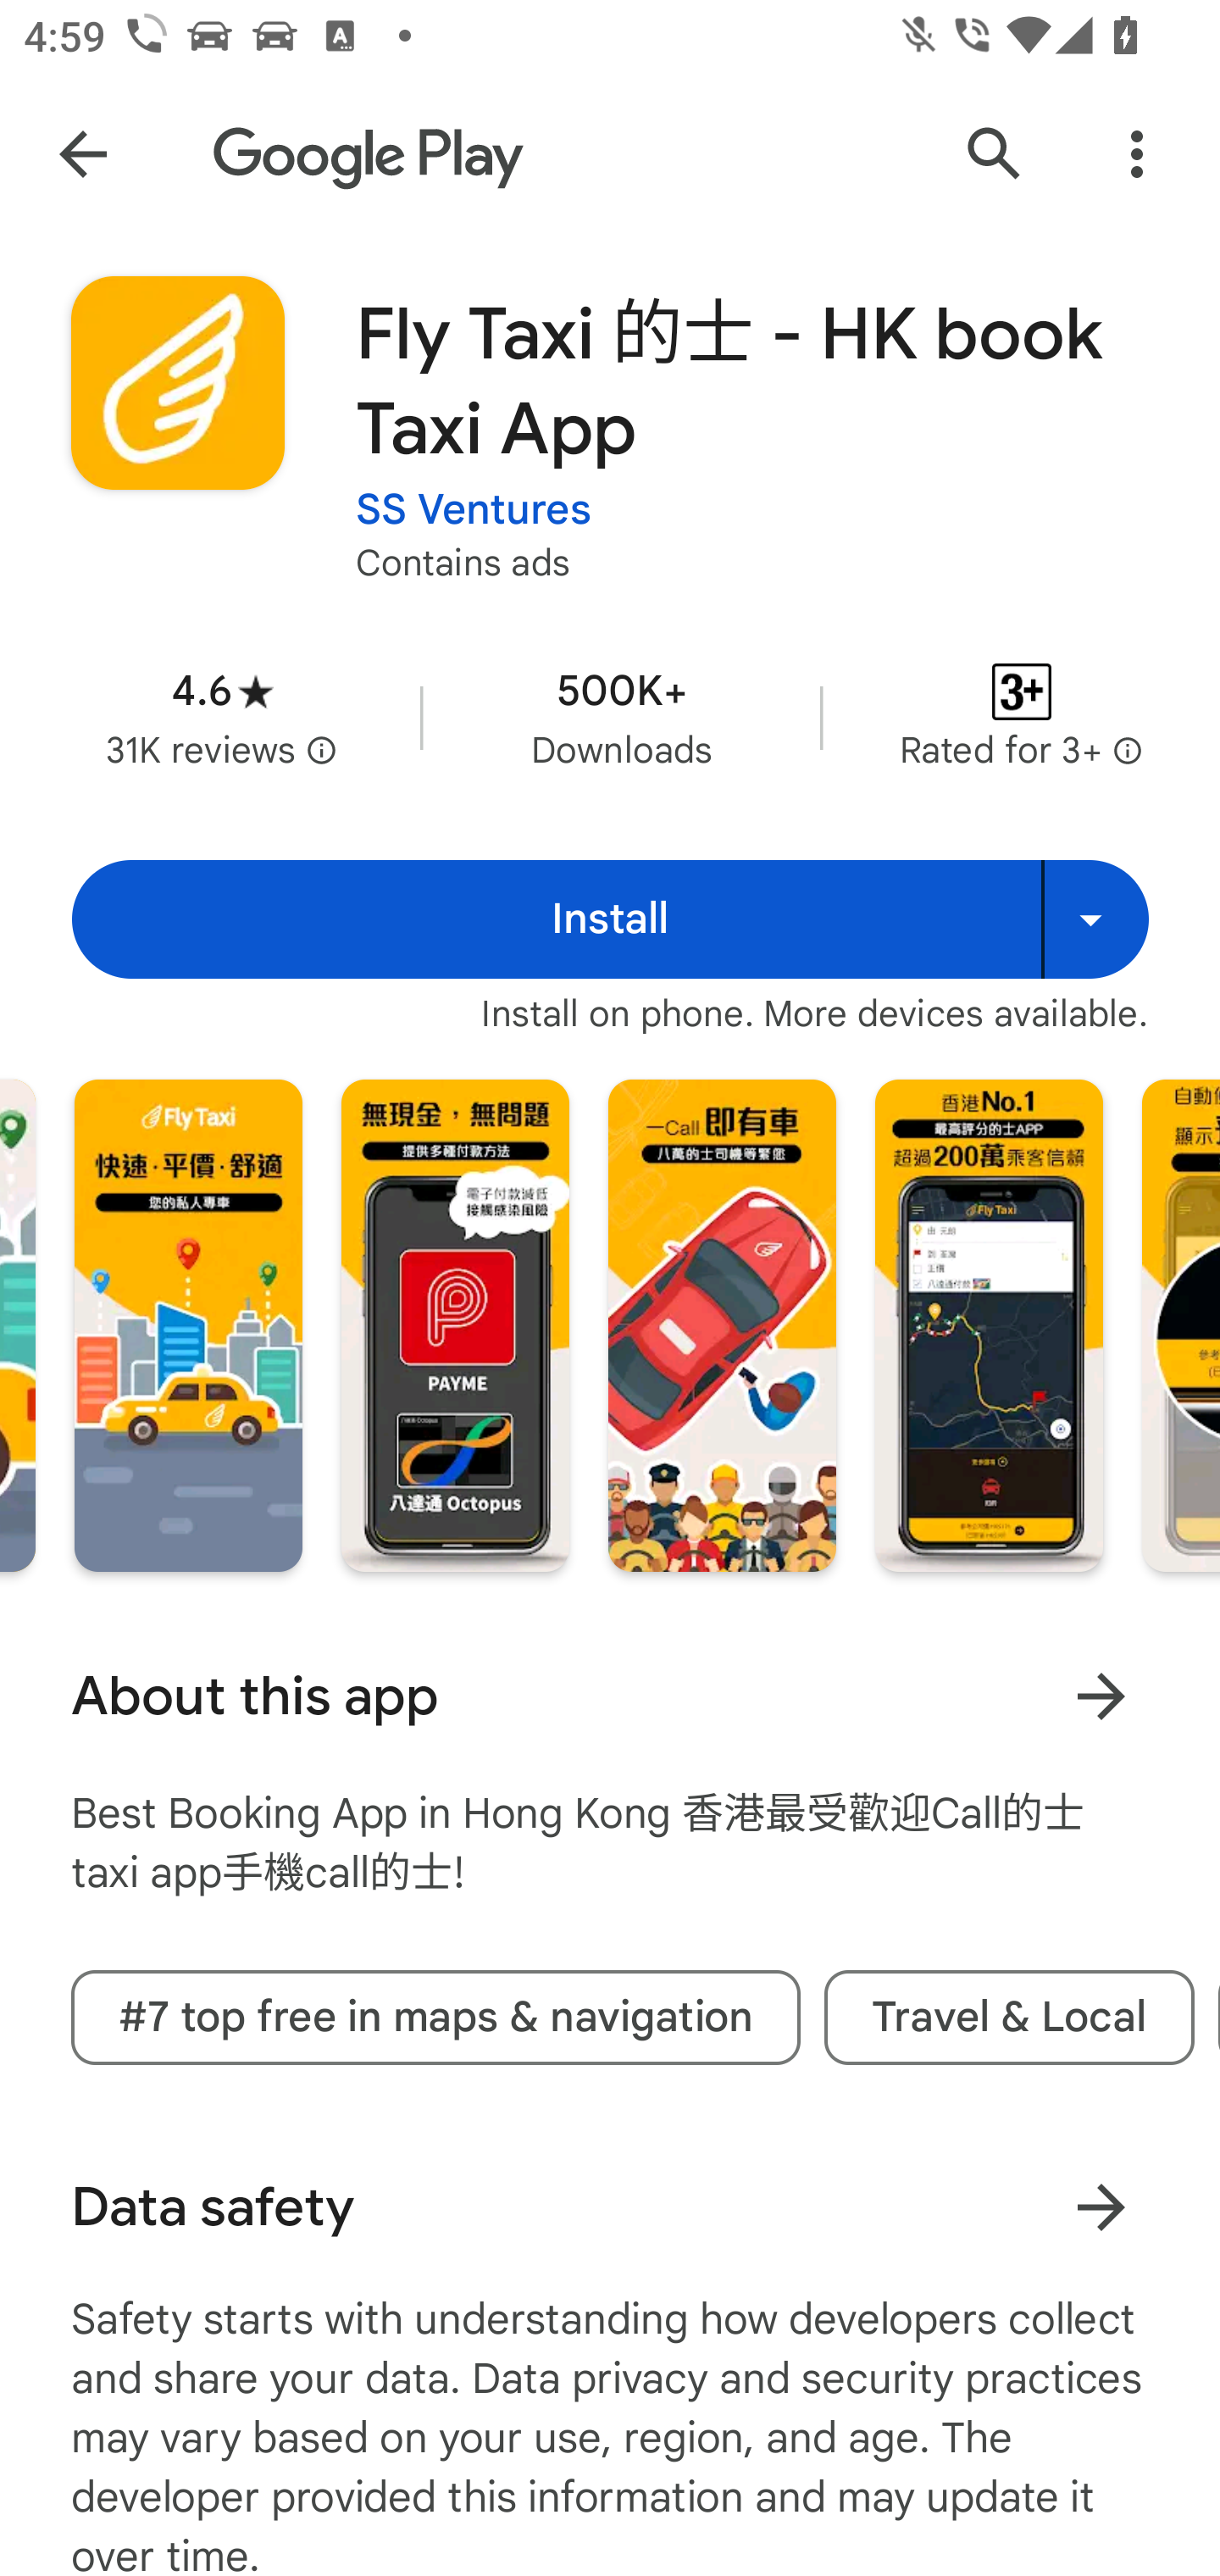  What do you see at coordinates (188, 1325) in the screenshot?
I see `Screenshot "1" of "8"` at bounding box center [188, 1325].